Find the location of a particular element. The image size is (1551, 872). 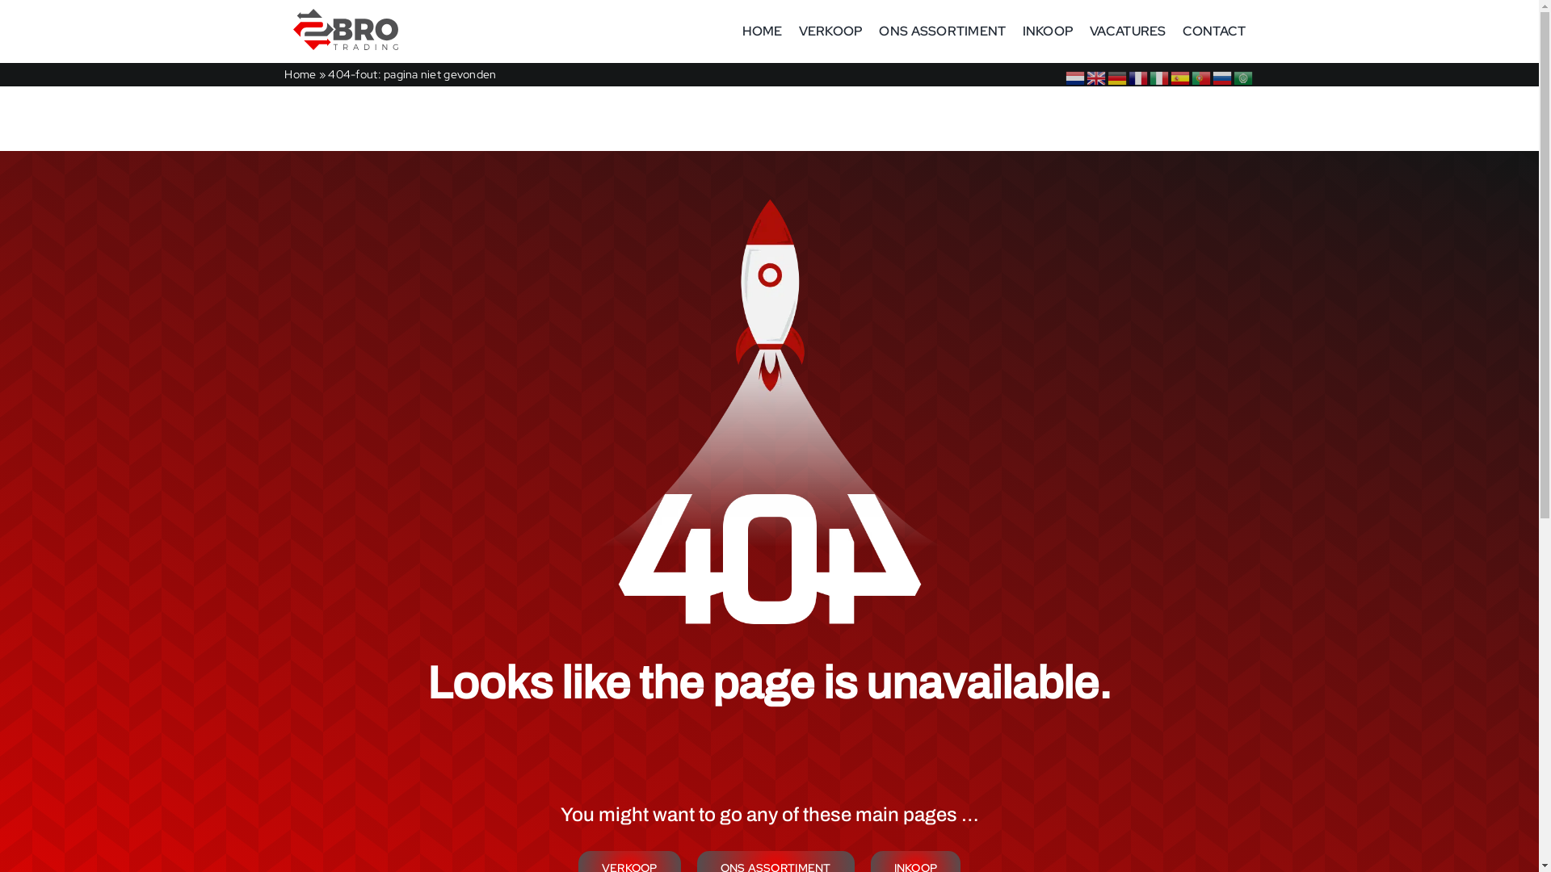

Dutch is located at coordinates (1076, 76).